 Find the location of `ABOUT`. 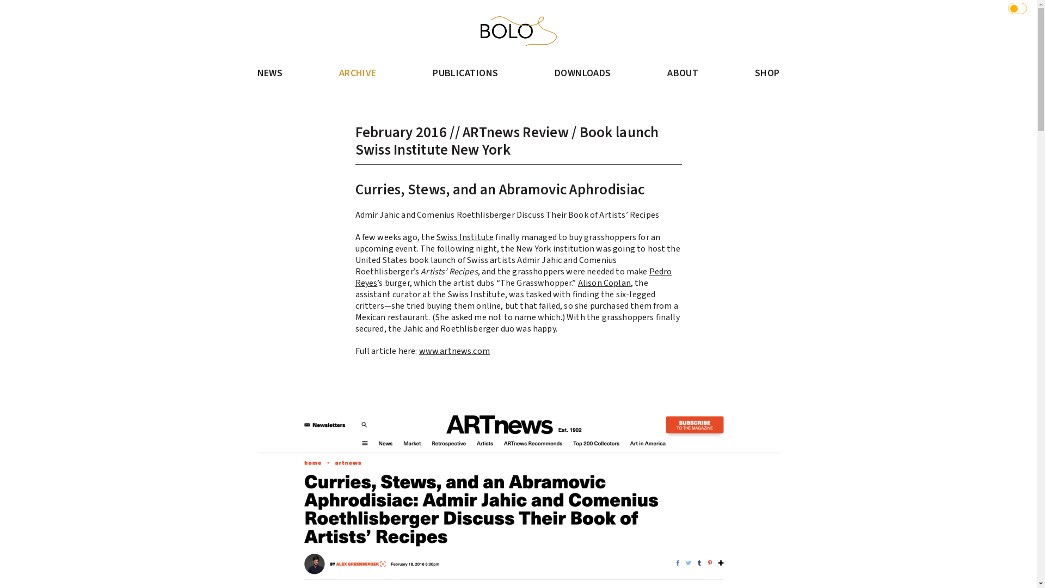

ABOUT is located at coordinates (683, 73).